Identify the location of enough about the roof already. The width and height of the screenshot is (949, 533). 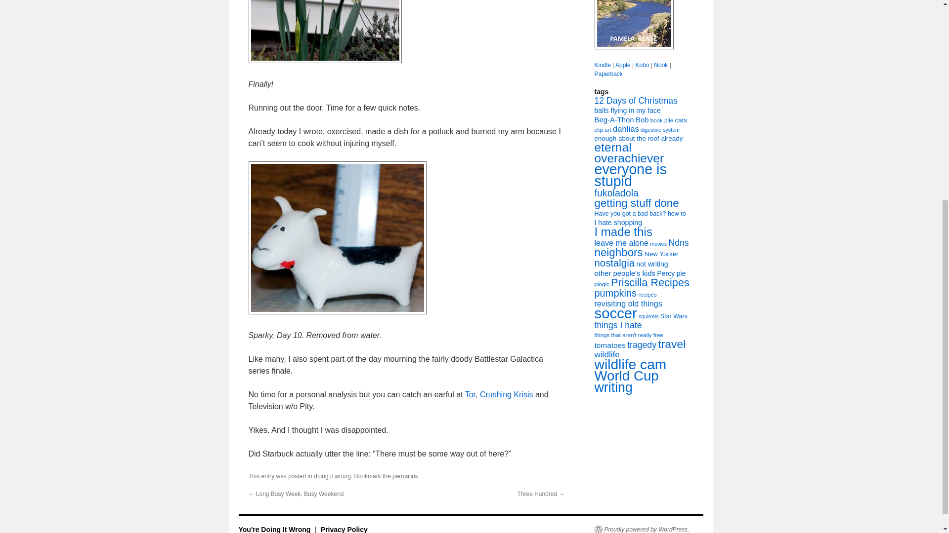
(638, 138).